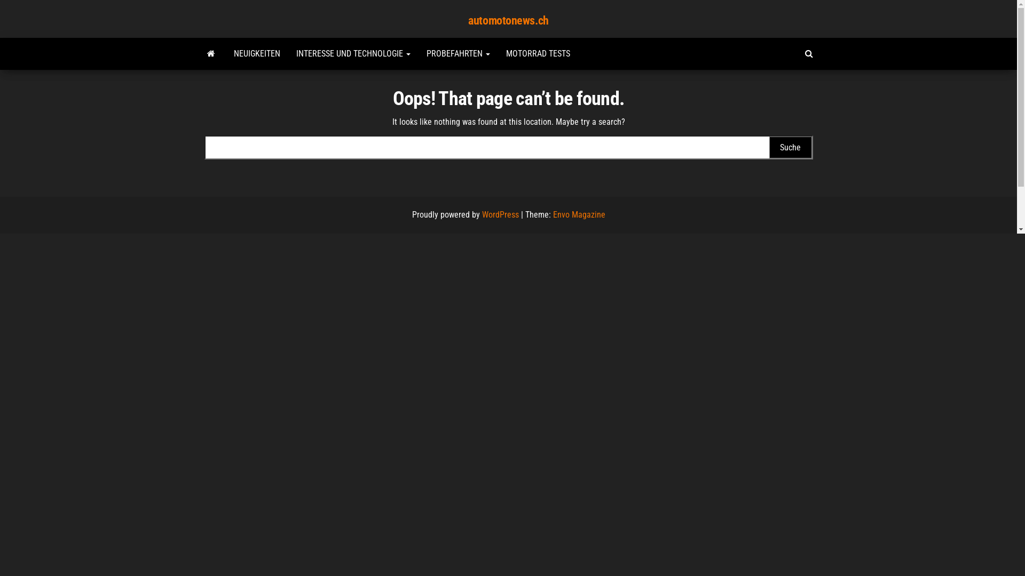  I want to click on automotonews.ch, so click(211, 54).